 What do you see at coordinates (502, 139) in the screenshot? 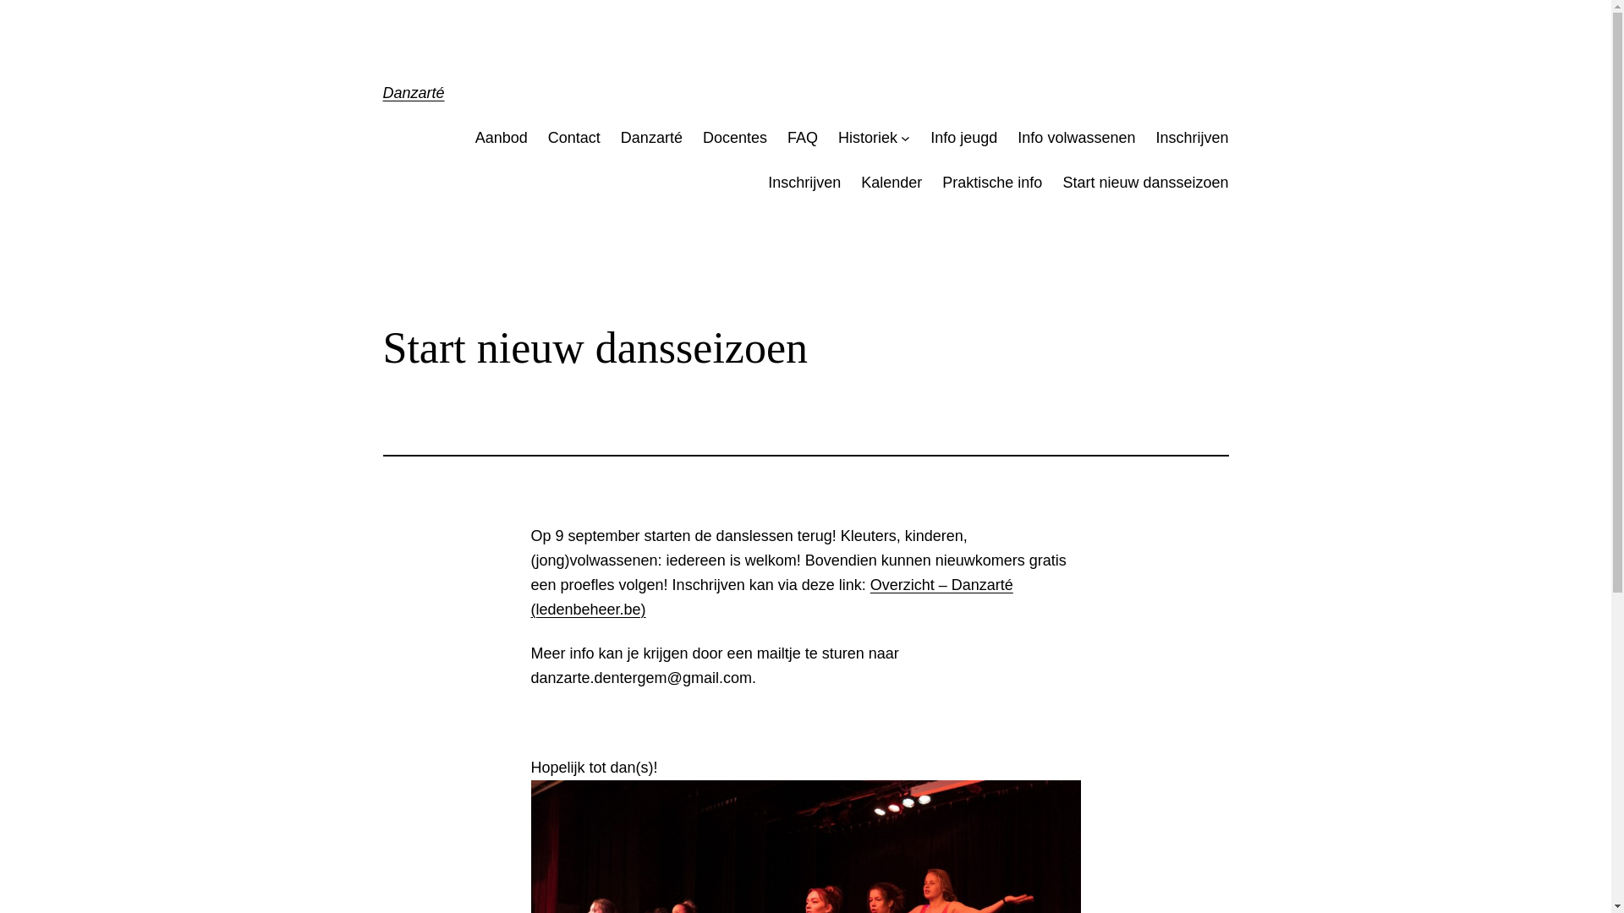
I see `Aanbod` at bounding box center [502, 139].